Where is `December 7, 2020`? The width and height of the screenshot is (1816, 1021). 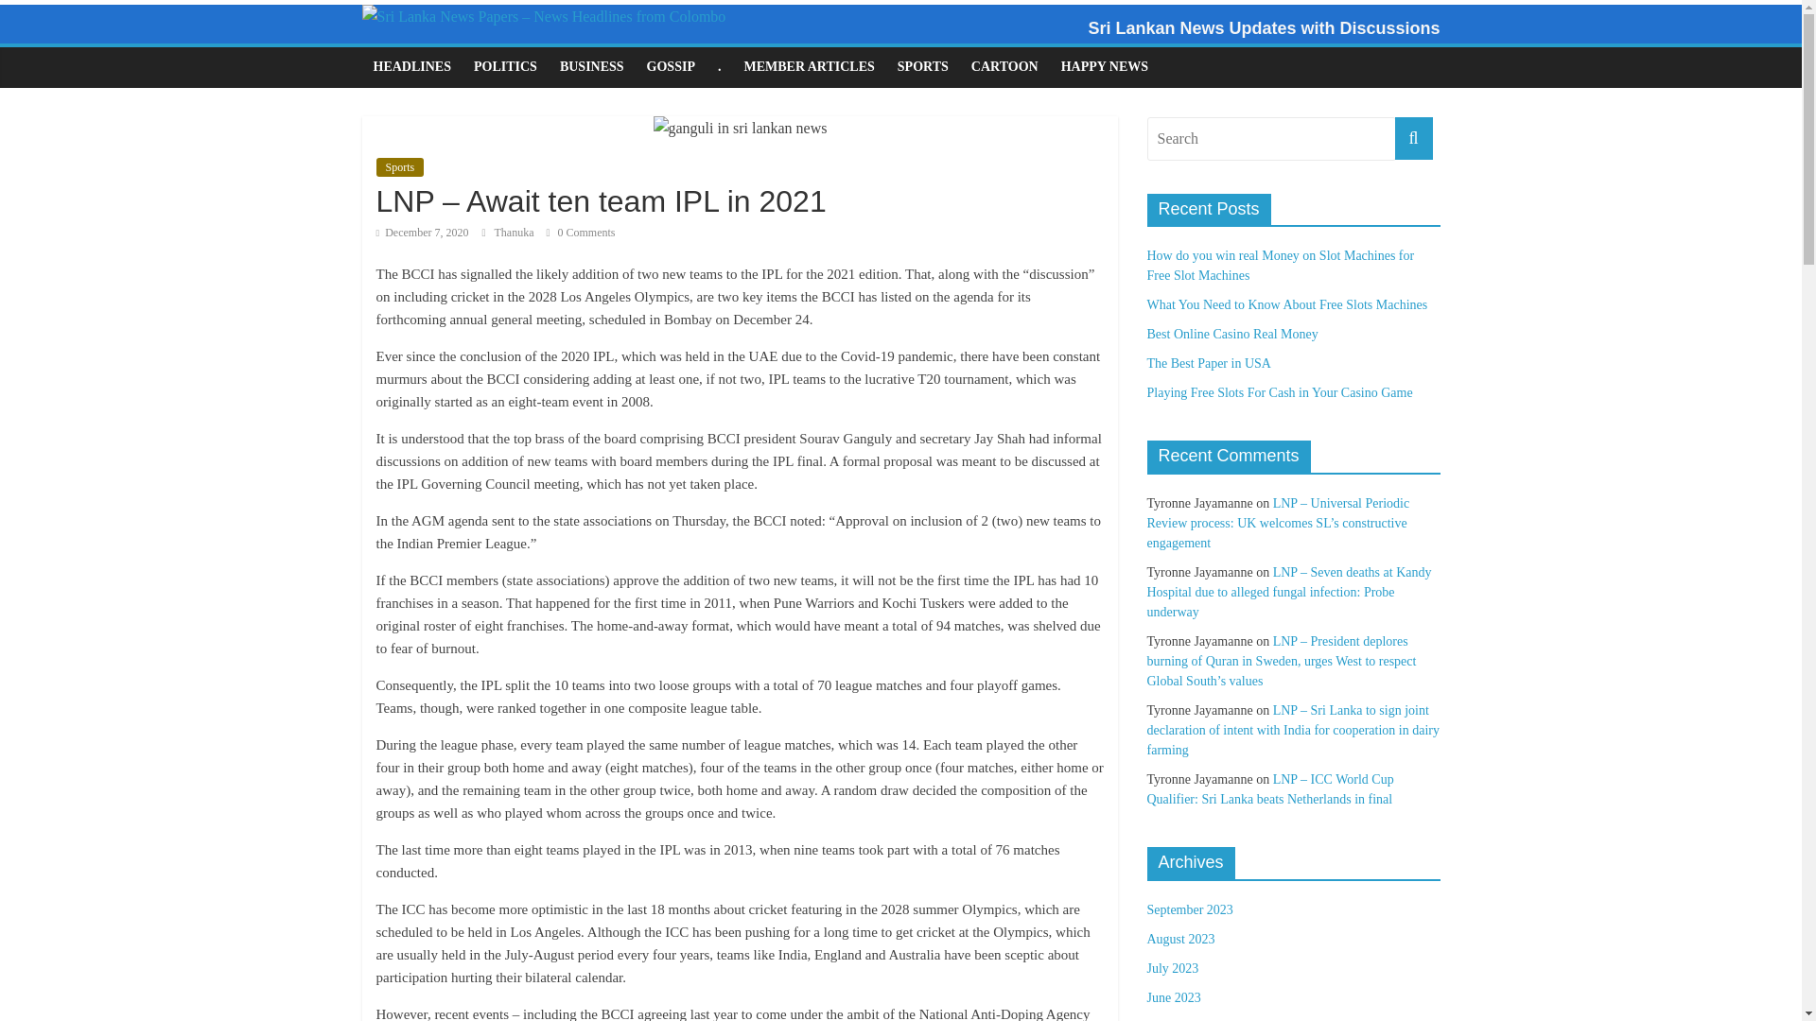
December 7, 2020 is located at coordinates (422, 232).